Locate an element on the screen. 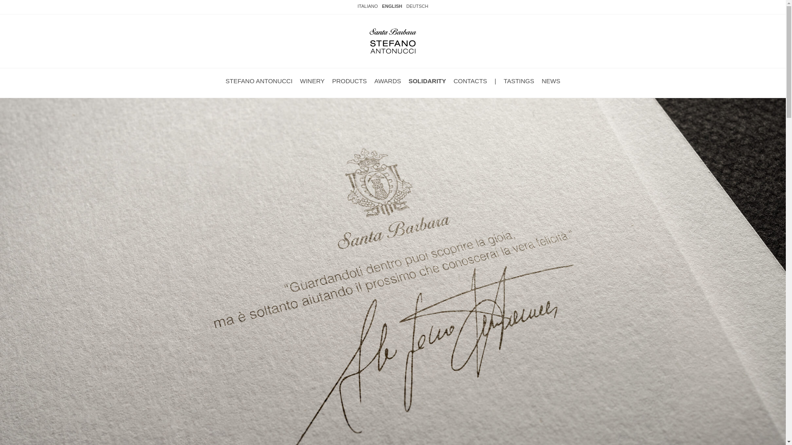 The height and width of the screenshot is (445, 792). STEFANO ANTONUCCI is located at coordinates (259, 81).